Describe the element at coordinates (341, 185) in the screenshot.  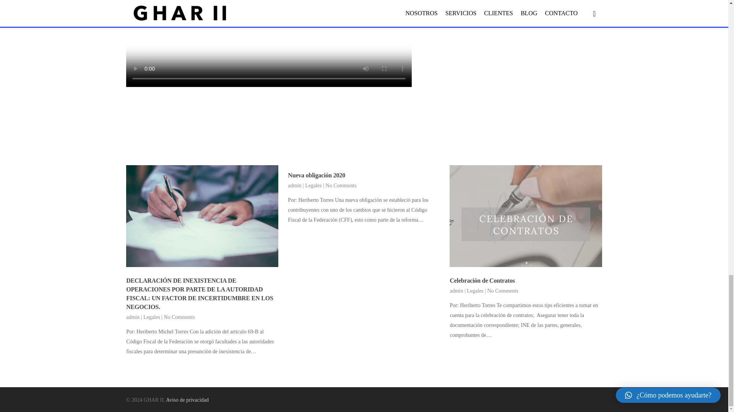
I see `No Comments` at that location.